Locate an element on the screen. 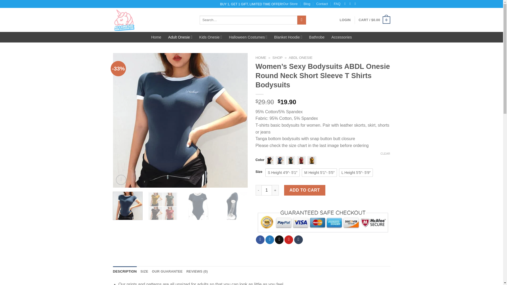 The width and height of the screenshot is (507, 285). Home is located at coordinates (156, 37).